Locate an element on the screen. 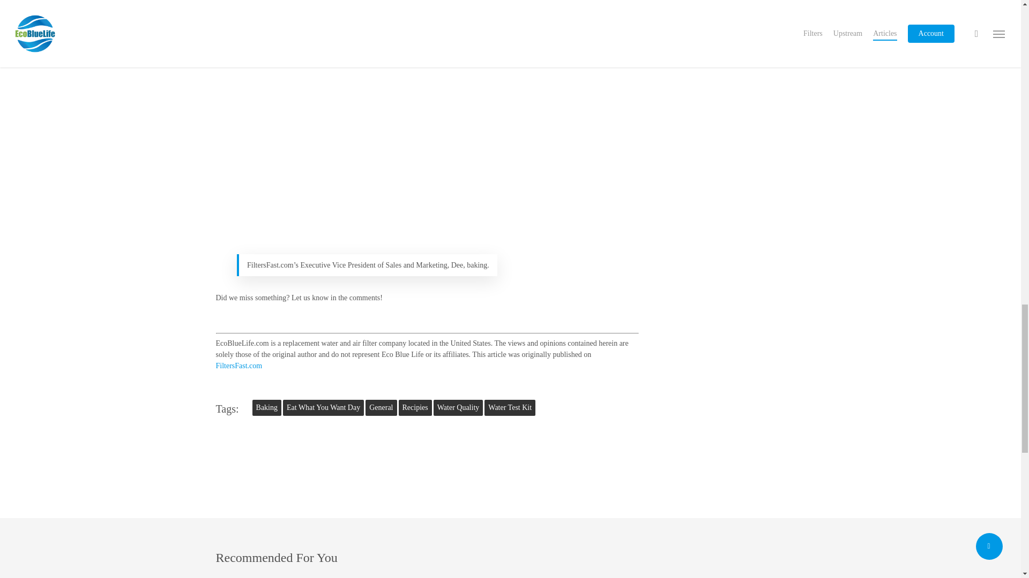 The height and width of the screenshot is (578, 1029). Recipies is located at coordinates (415, 408).